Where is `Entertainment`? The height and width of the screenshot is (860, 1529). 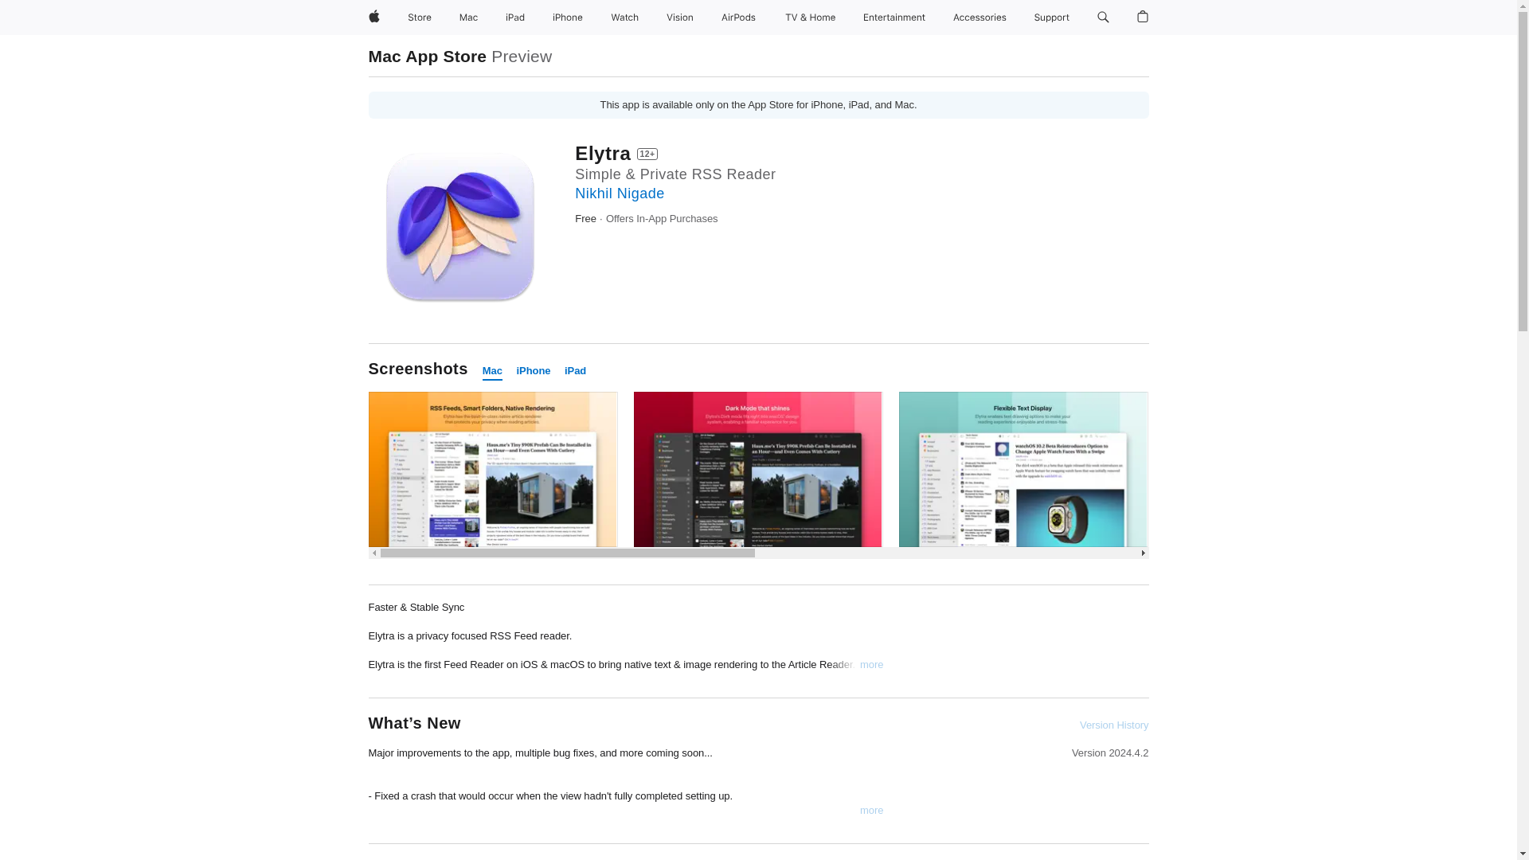
Entertainment is located at coordinates (894, 18).